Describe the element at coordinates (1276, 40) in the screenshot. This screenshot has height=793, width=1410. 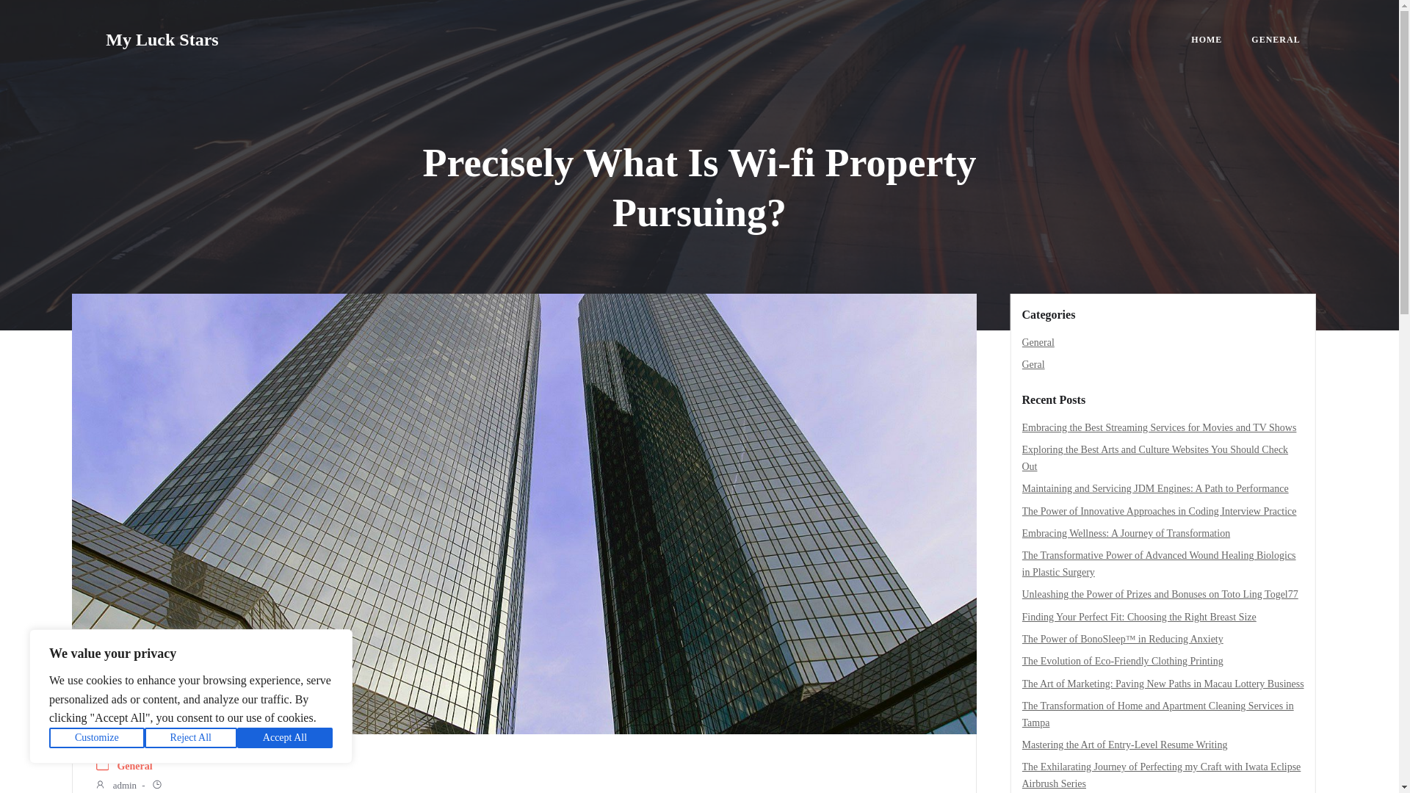
I see `GENERAL` at that location.